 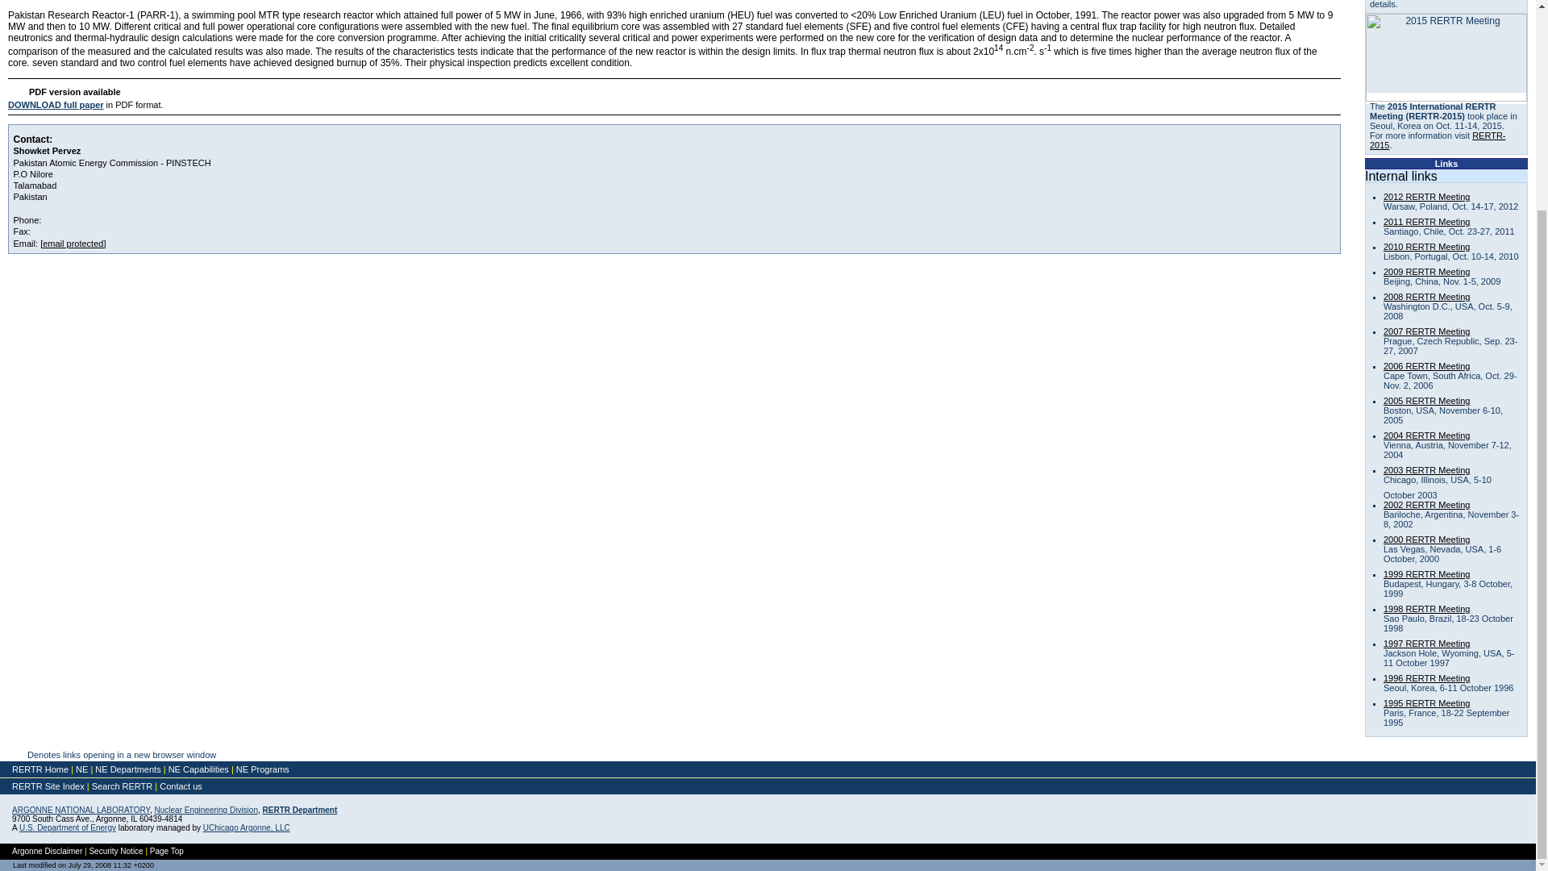 I want to click on DOWNLOAD full paper, so click(x=55, y=105).